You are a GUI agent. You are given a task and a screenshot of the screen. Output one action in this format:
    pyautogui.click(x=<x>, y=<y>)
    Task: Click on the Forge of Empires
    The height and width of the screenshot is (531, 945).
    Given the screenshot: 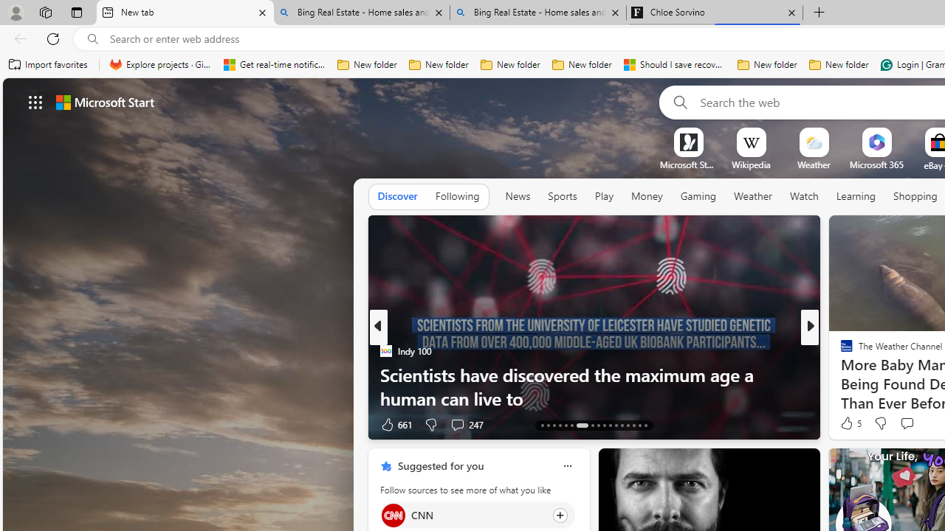 What is the action you would take?
    pyautogui.click(x=868, y=375)
    